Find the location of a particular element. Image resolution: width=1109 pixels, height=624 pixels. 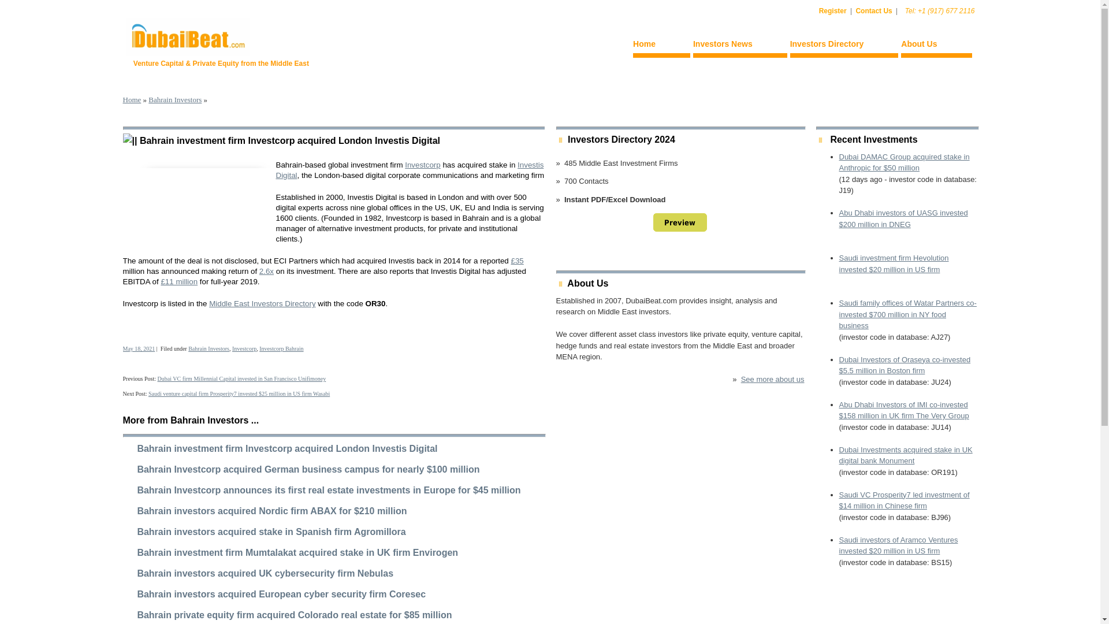

Investcorp is located at coordinates (422, 164).